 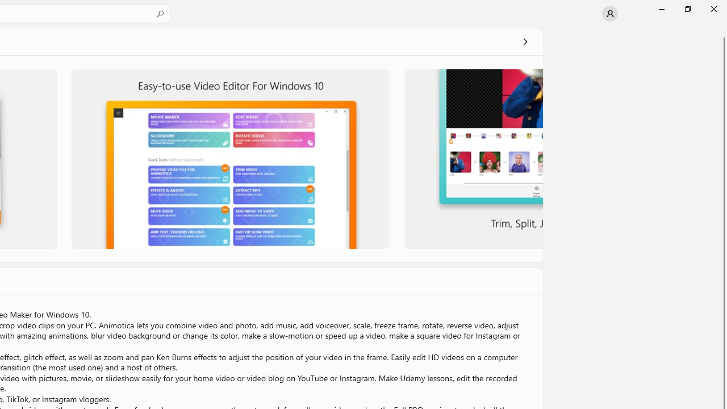 I want to click on Animotica is an easy-to-use video editor for Windows 10, so click(x=231, y=158).